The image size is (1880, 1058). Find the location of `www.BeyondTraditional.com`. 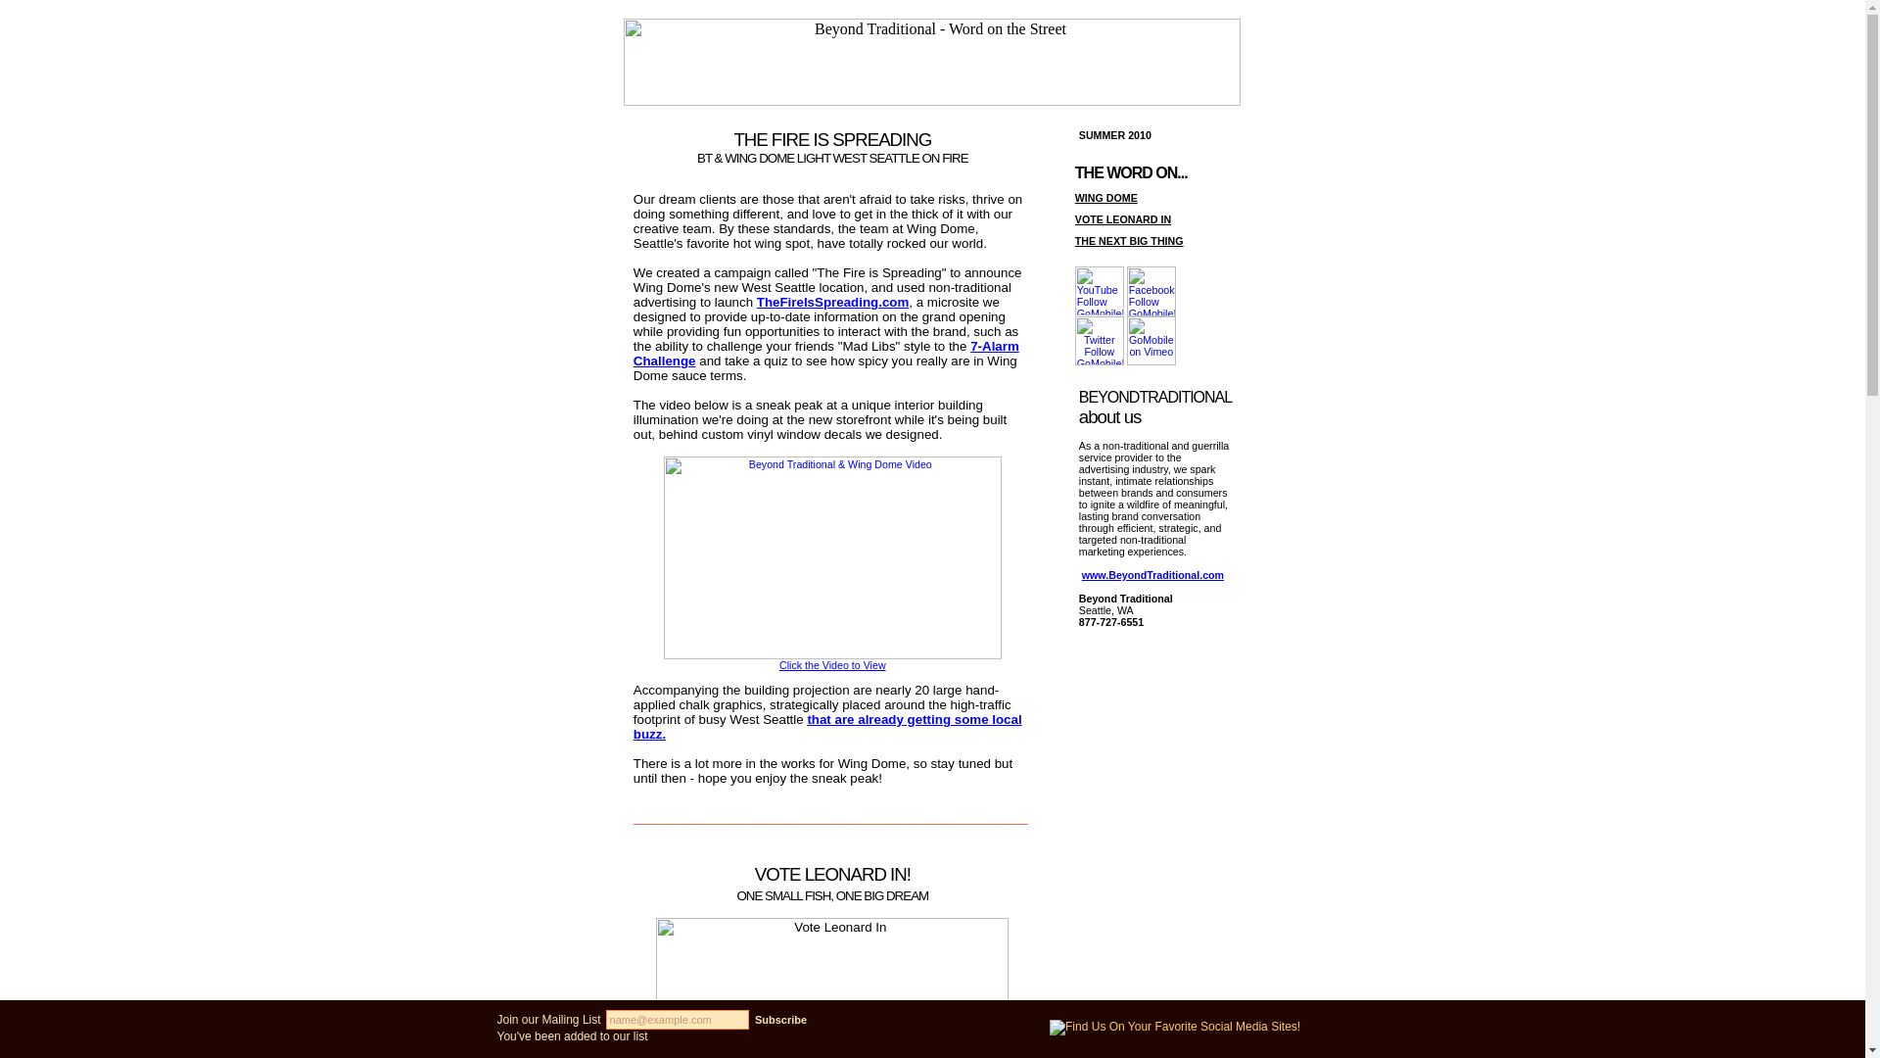

www.BeyondTraditional.com is located at coordinates (1152, 574).